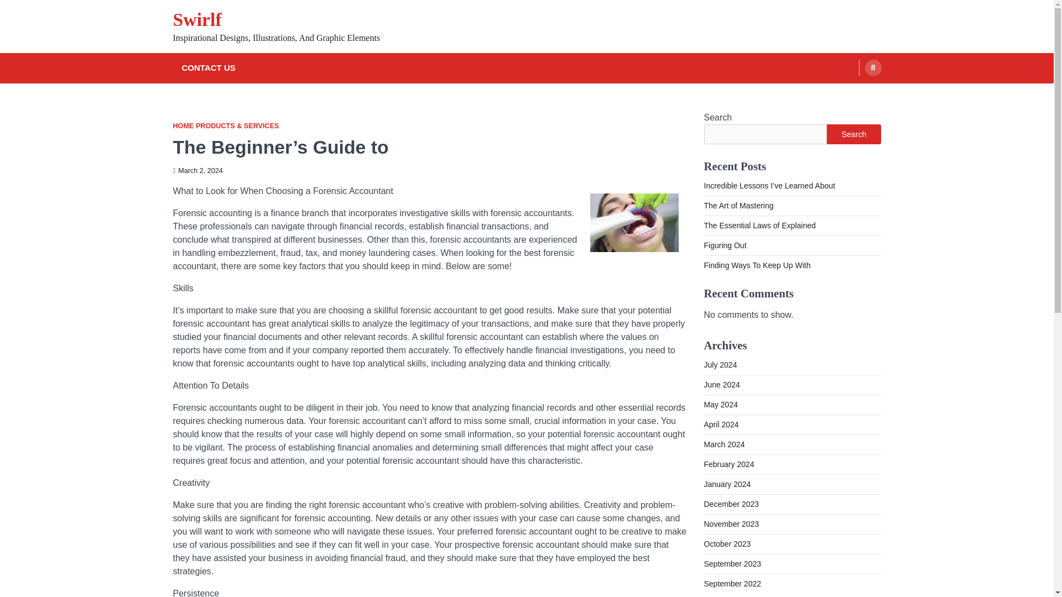 This screenshot has width=1062, height=597. I want to click on September 2023, so click(732, 564).